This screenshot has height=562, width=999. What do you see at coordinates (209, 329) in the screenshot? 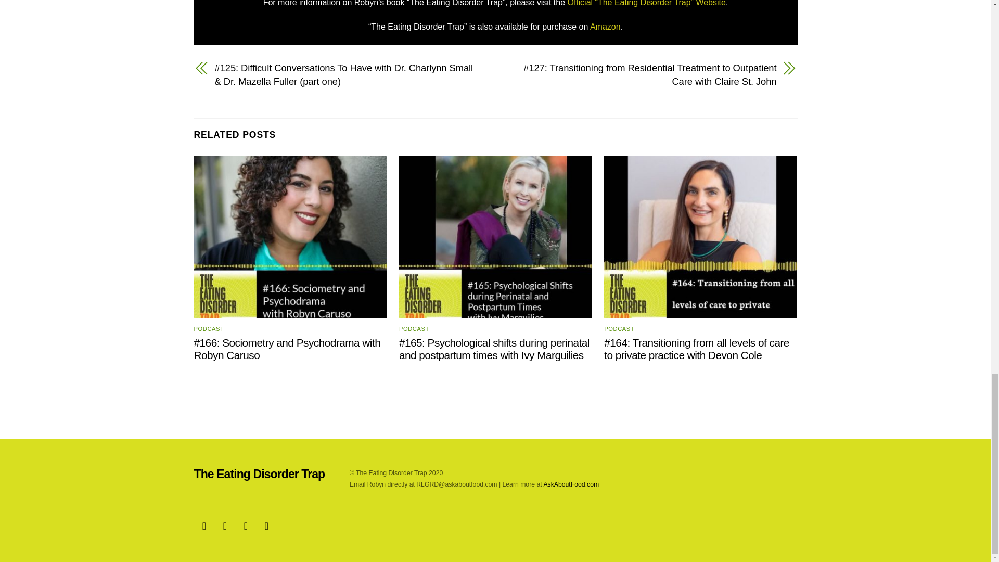
I see `PODCAST` at bounding box center [209, 329].